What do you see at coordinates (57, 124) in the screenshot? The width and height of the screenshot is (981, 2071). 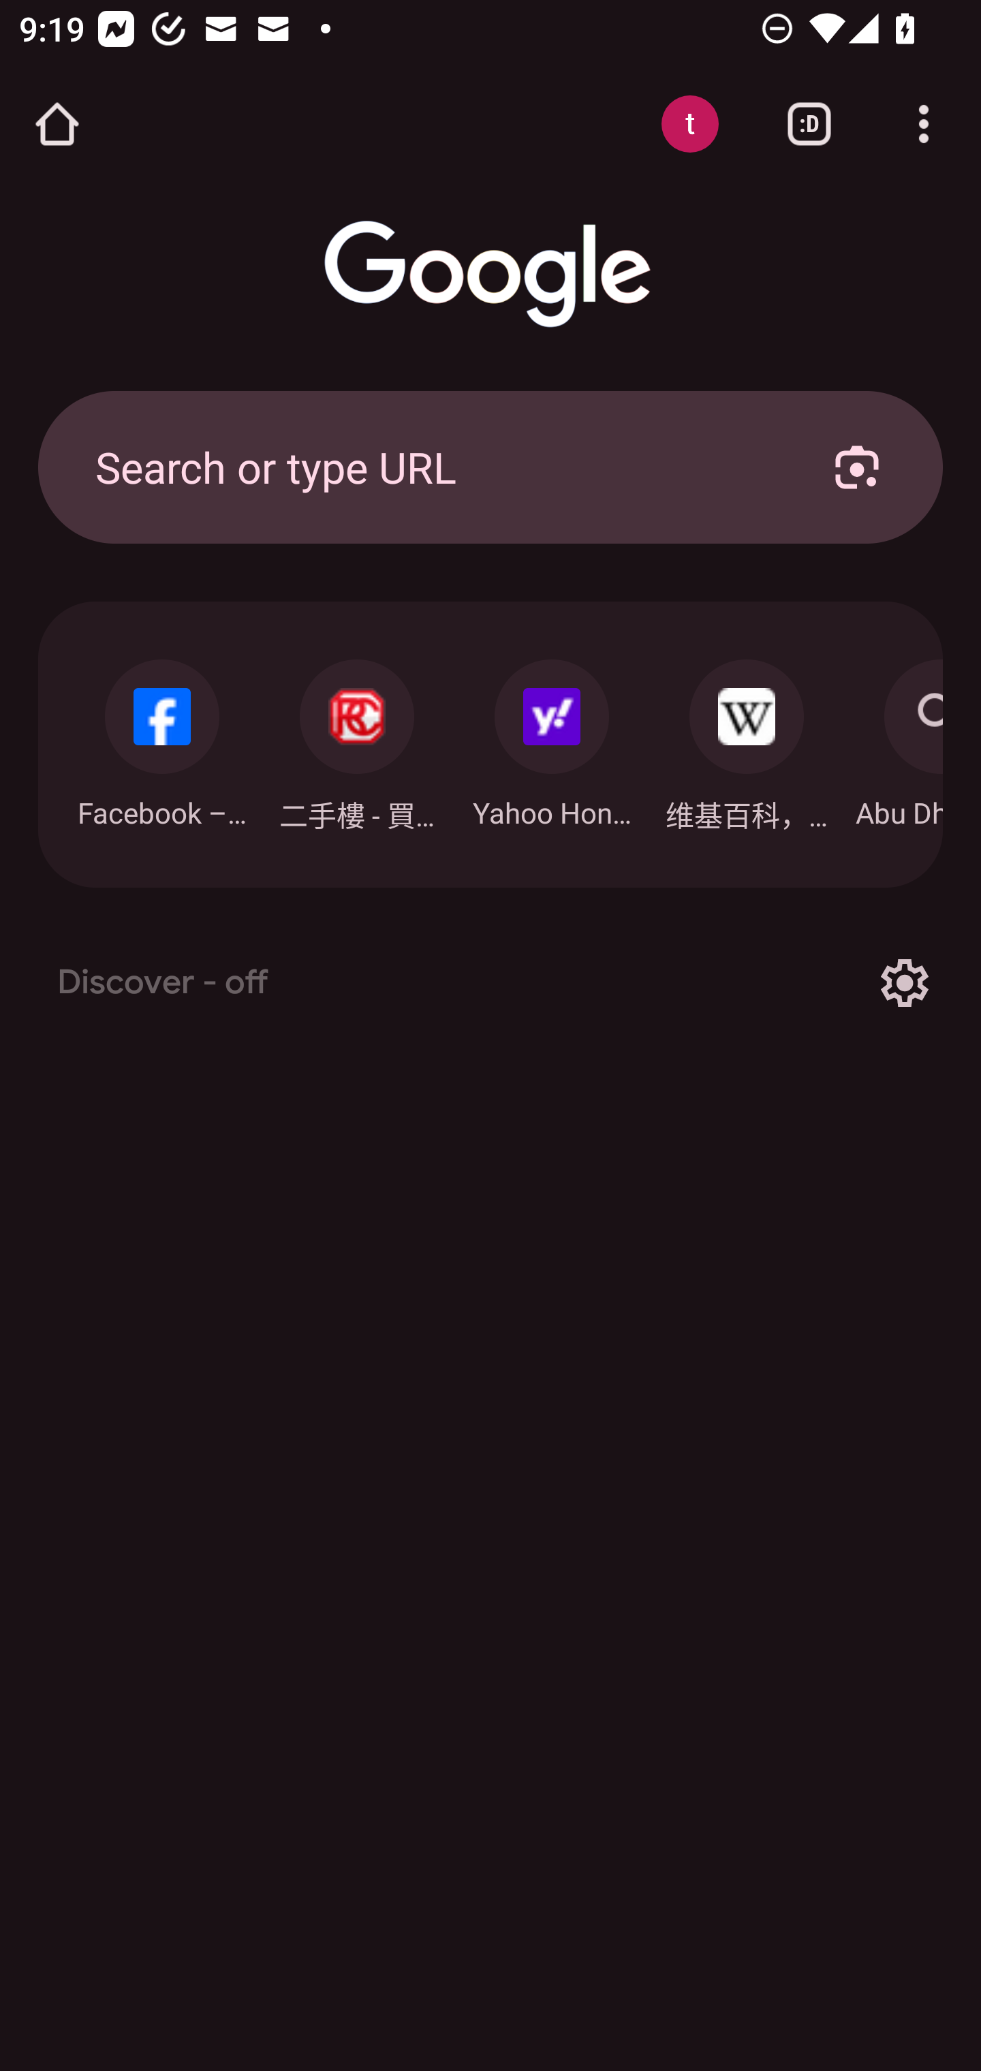 I see `Open the home page` at bounding box center [57, 124].